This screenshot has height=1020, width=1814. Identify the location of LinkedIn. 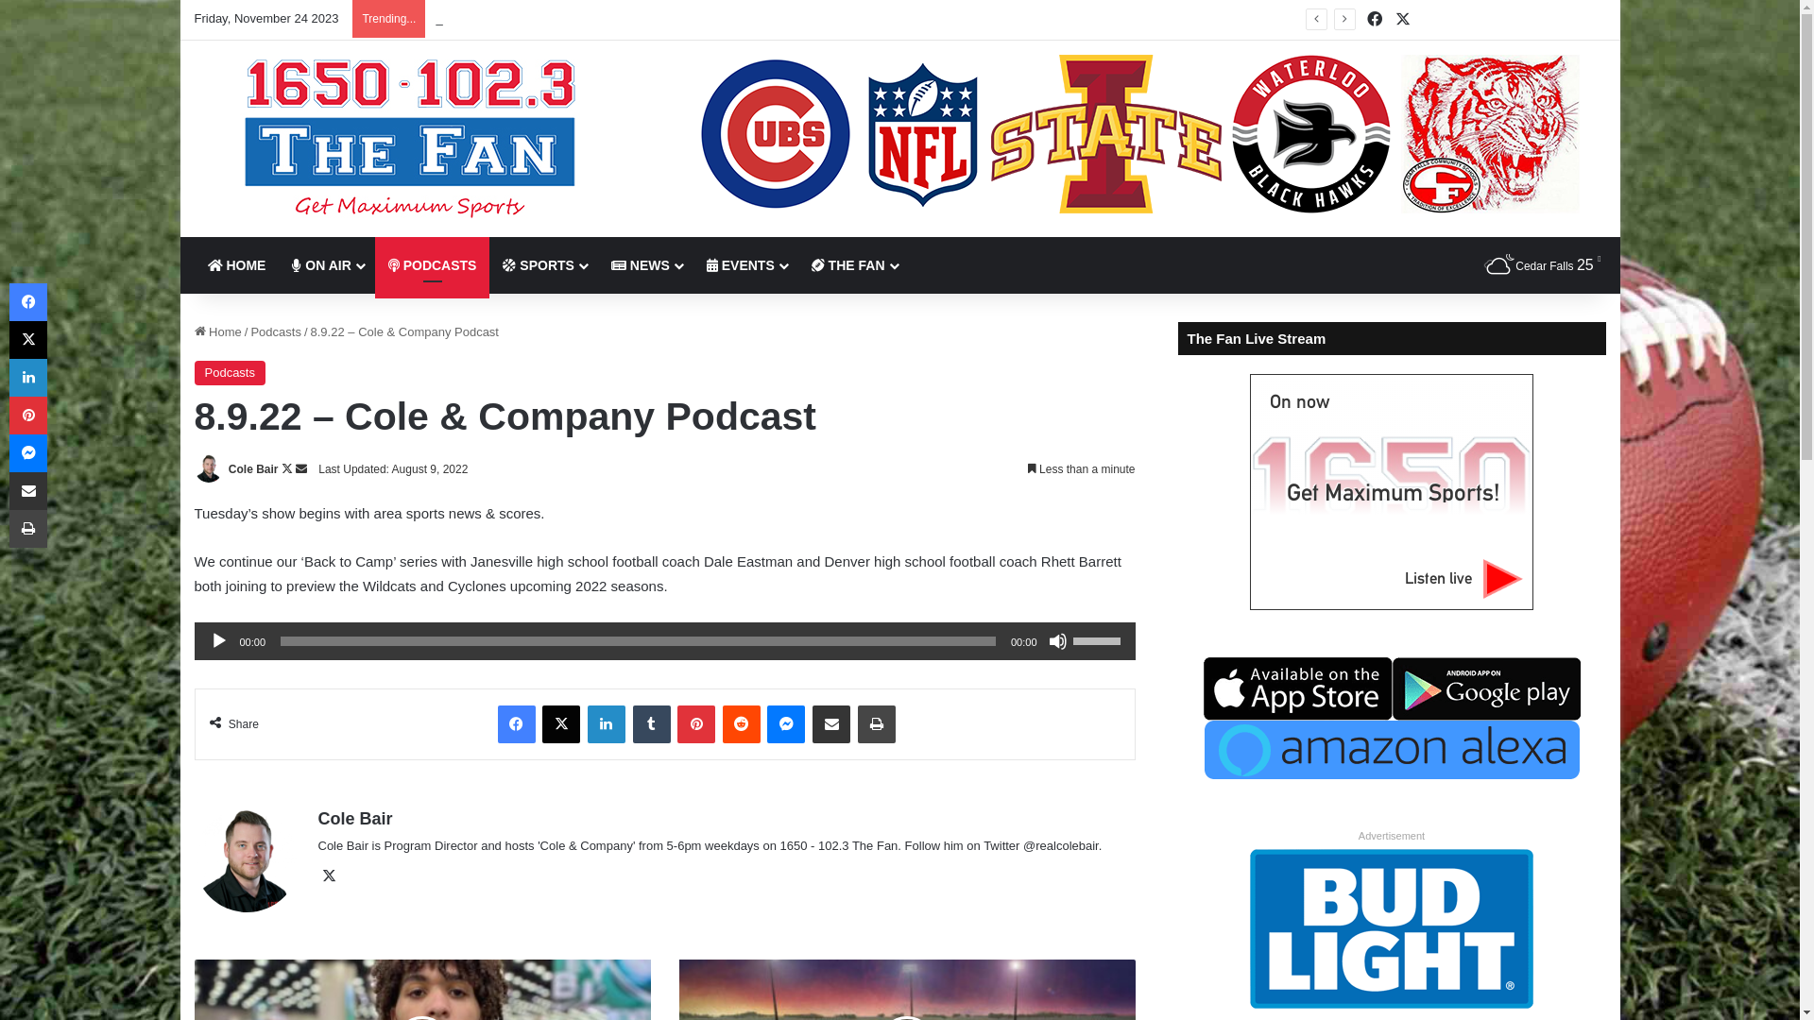
(607, 724).